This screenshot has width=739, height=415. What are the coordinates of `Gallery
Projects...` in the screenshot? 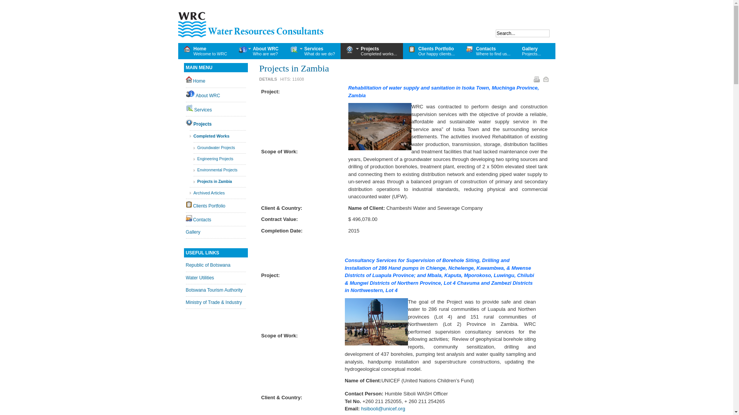 It's located at (531, 51).